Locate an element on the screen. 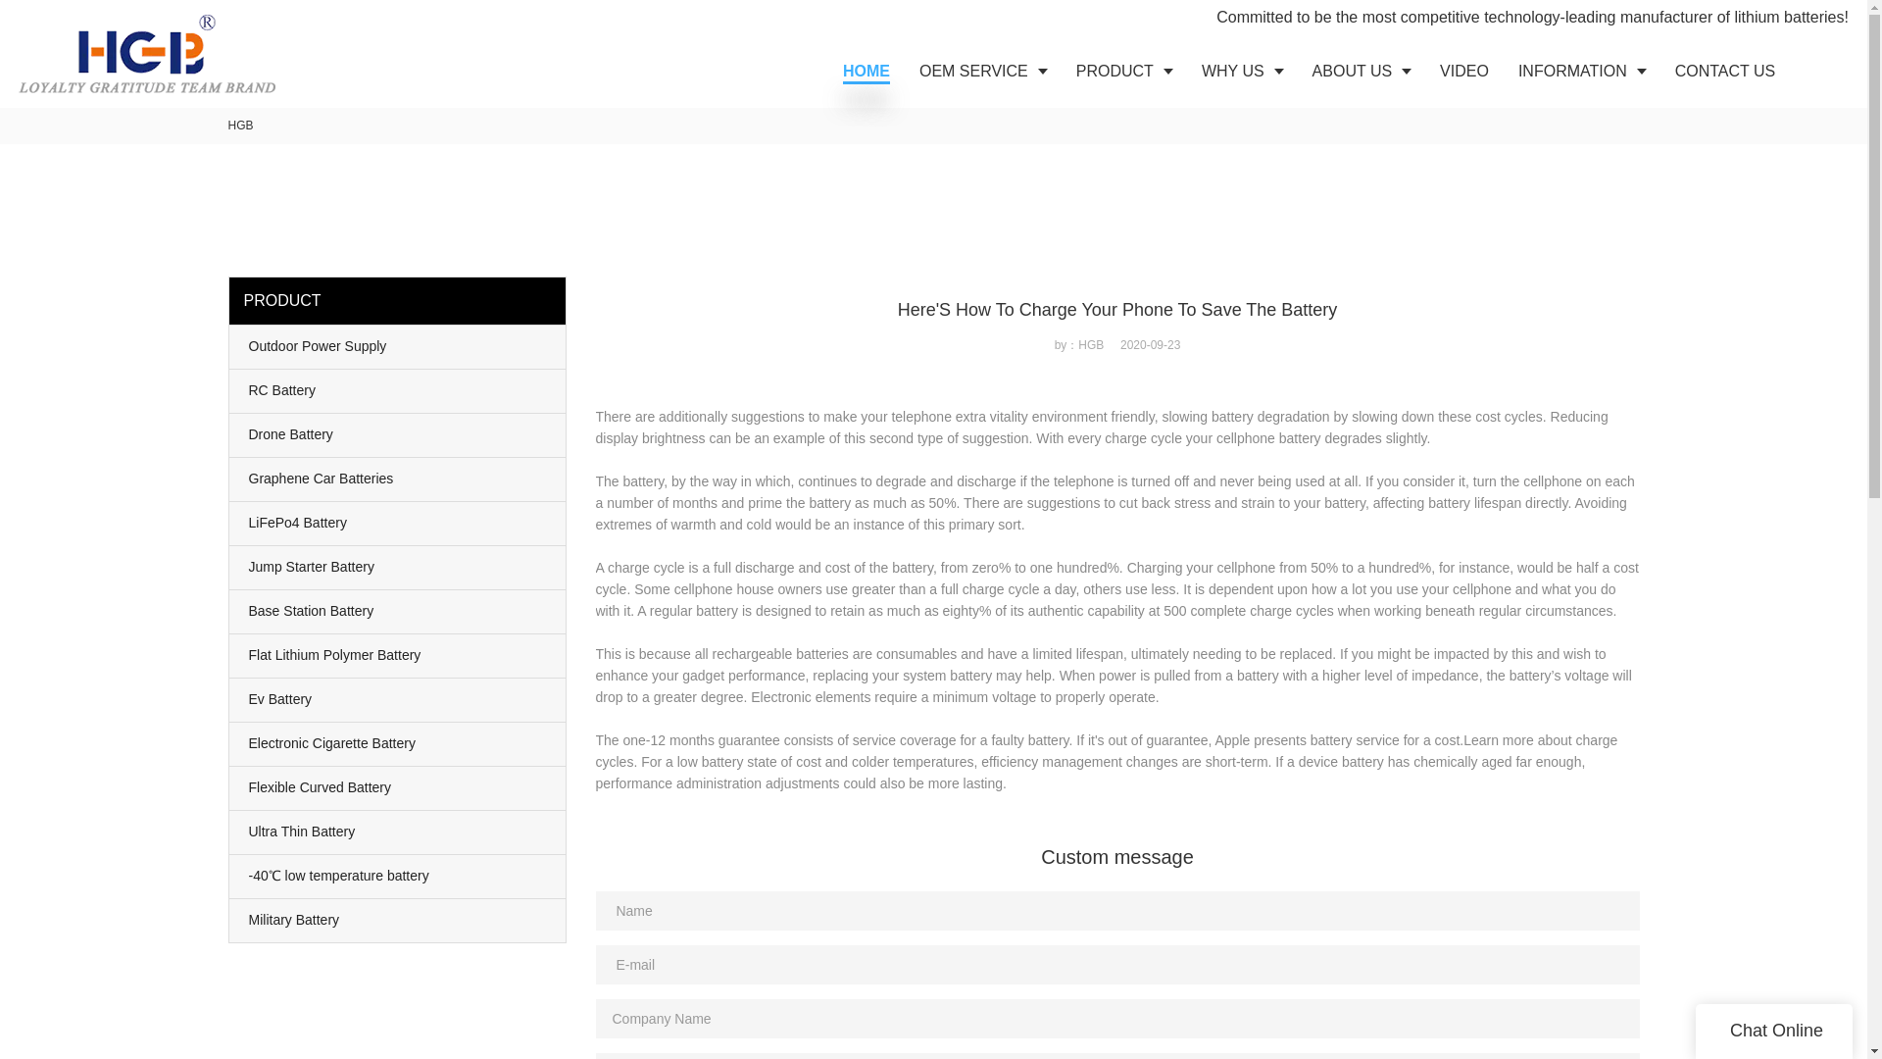  ABOUT US is located at coordinates (1362, 71).